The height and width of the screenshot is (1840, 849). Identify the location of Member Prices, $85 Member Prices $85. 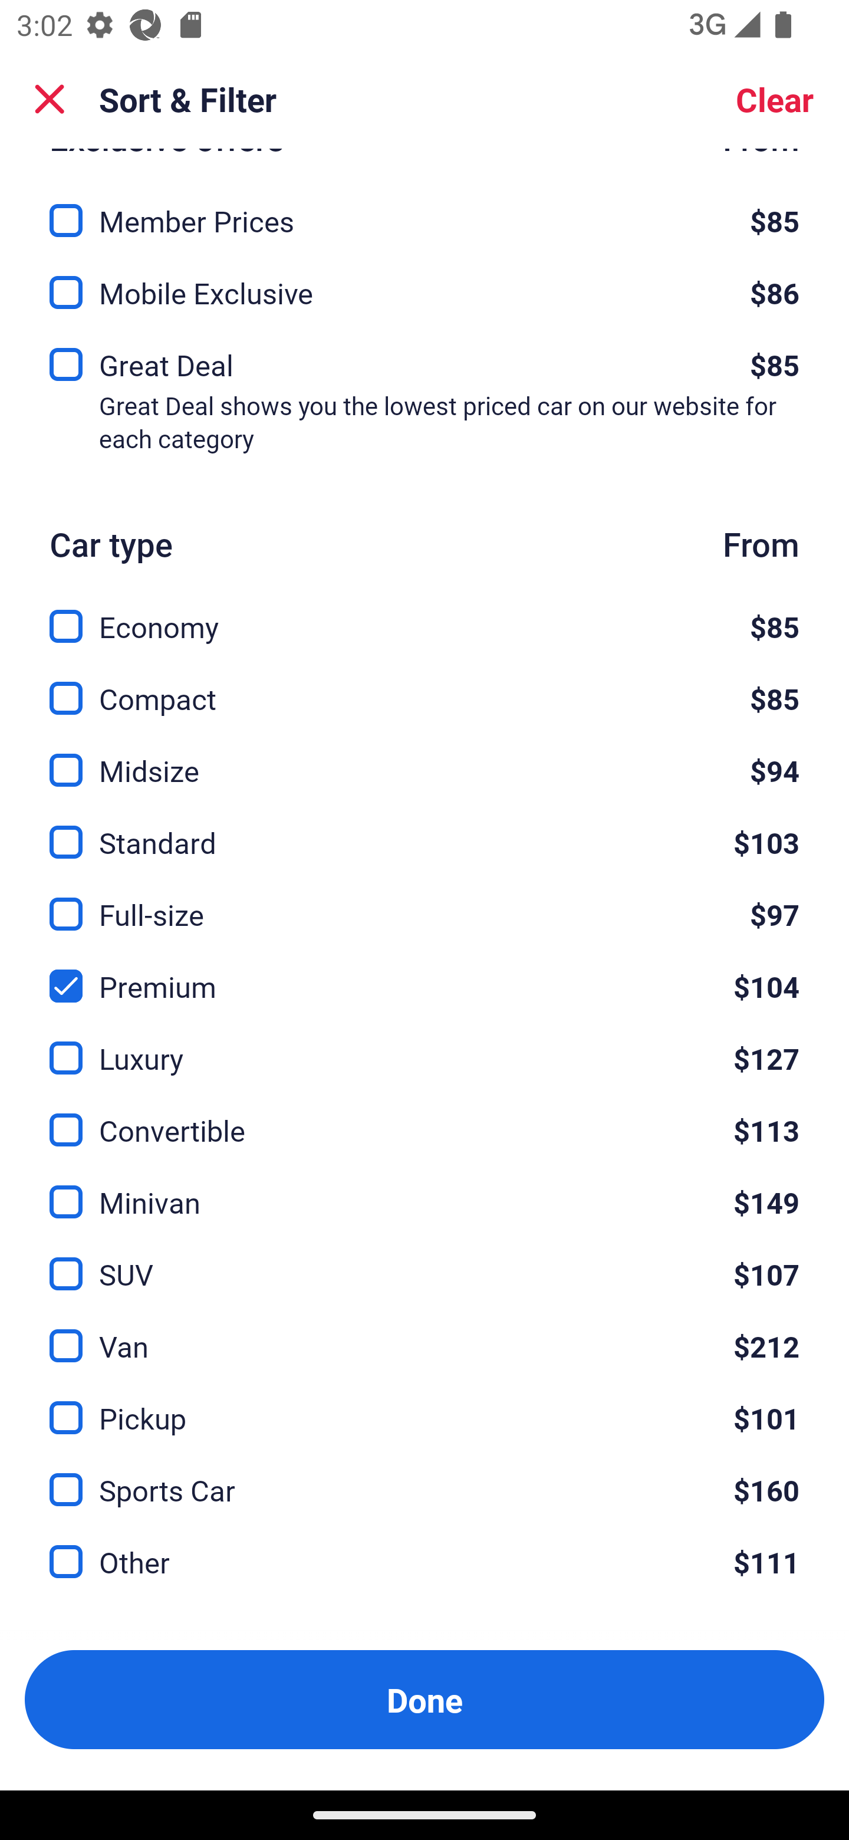
(424, 206).